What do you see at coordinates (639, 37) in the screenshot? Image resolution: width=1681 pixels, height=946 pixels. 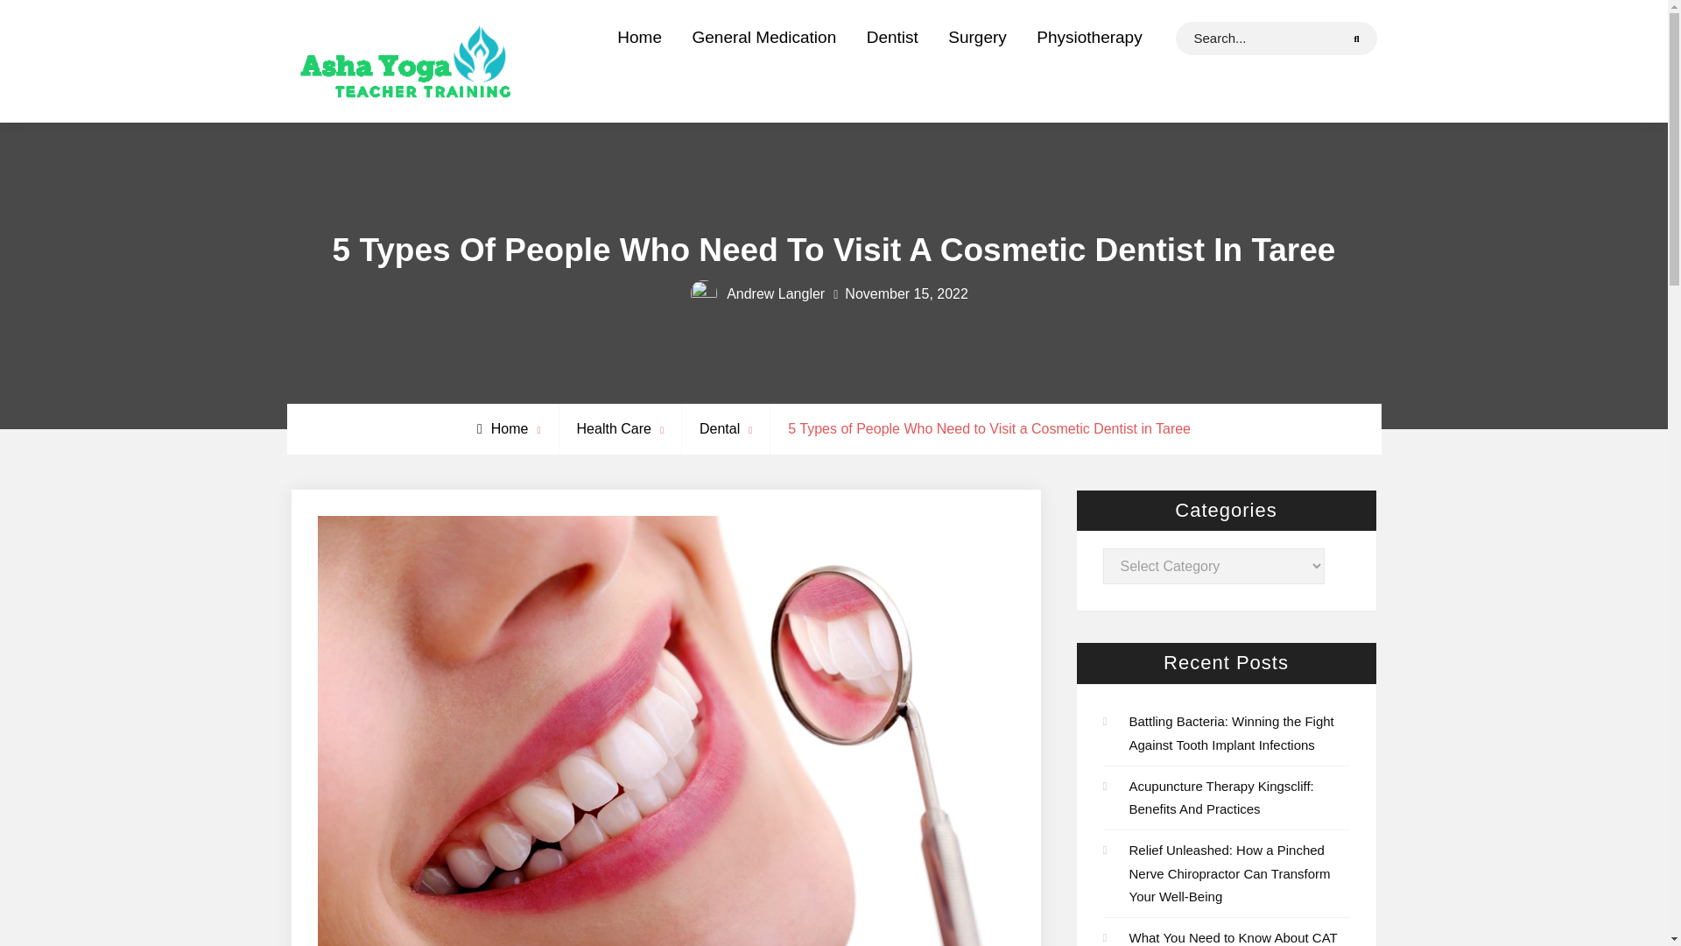 I see `Home` at bounding box center [639, 37].